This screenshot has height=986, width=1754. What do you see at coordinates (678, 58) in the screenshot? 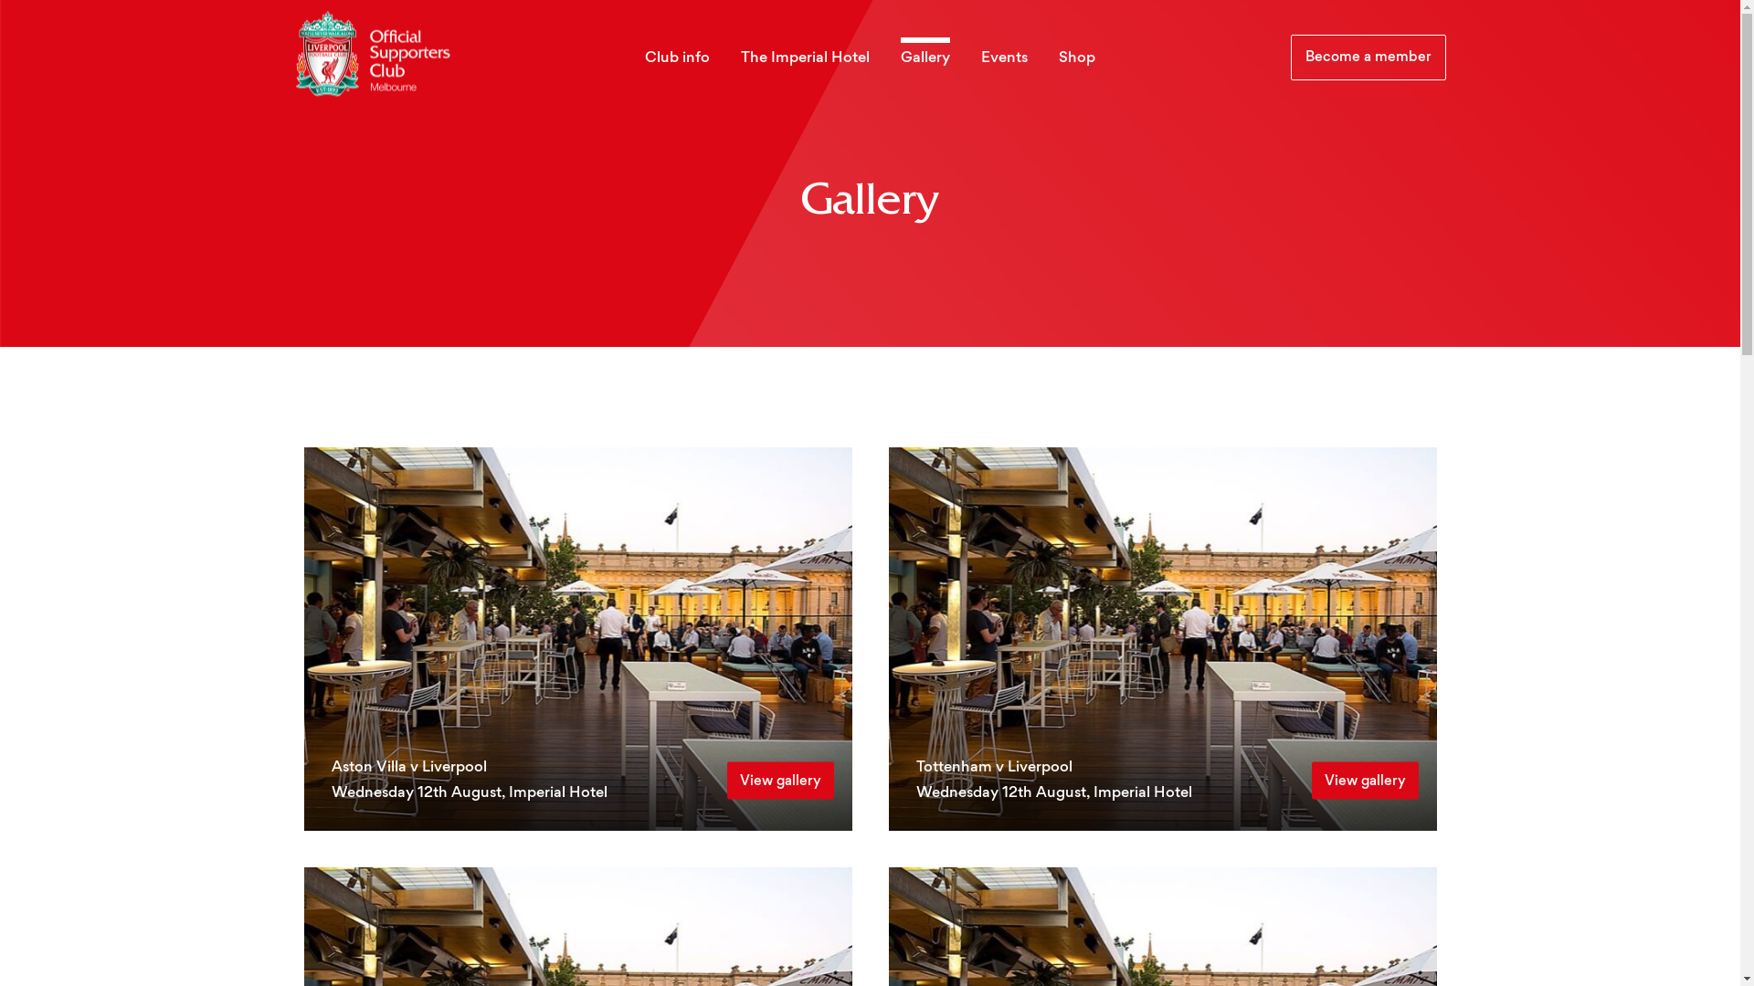
I see `Club info` at bounding box center [678, 58].